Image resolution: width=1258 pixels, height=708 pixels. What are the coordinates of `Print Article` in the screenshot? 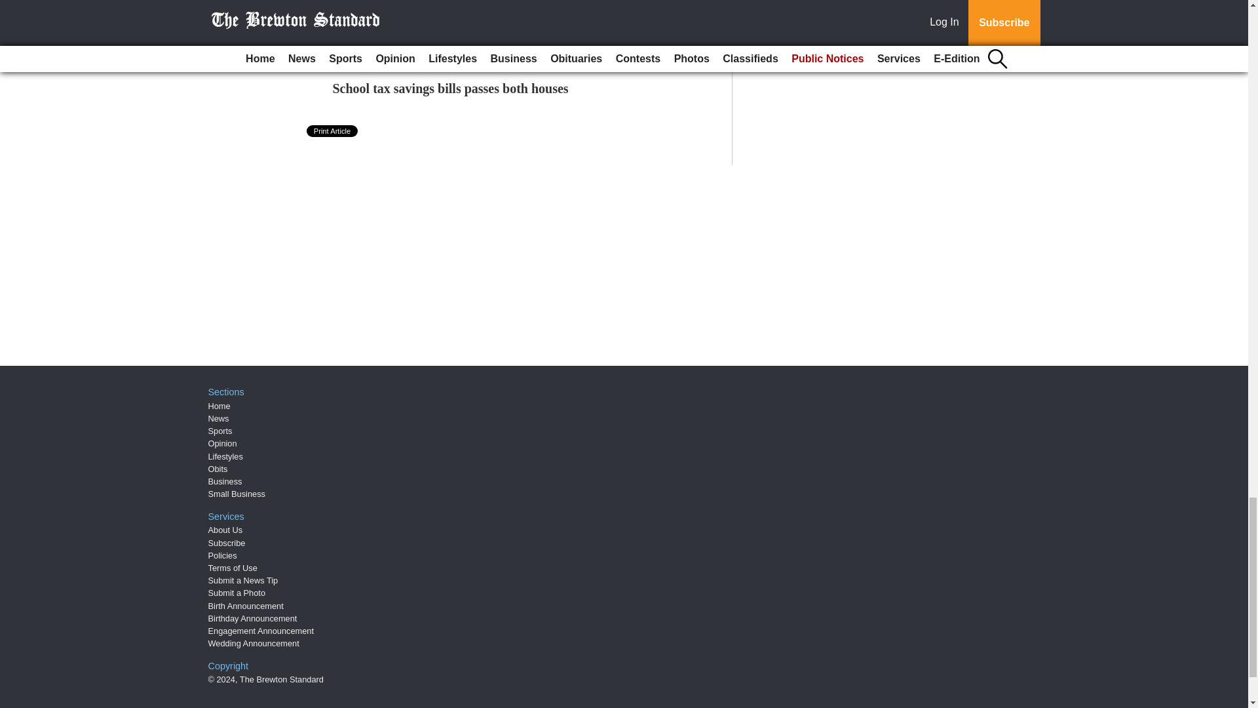 It's located at (333, 131).